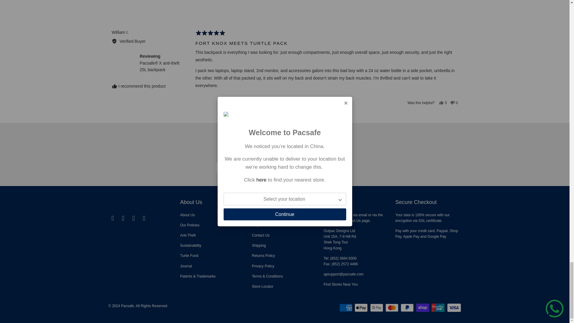  Describe the element at coordinates (392, 308) in the screenshot. I see `Mastercard` at that location.